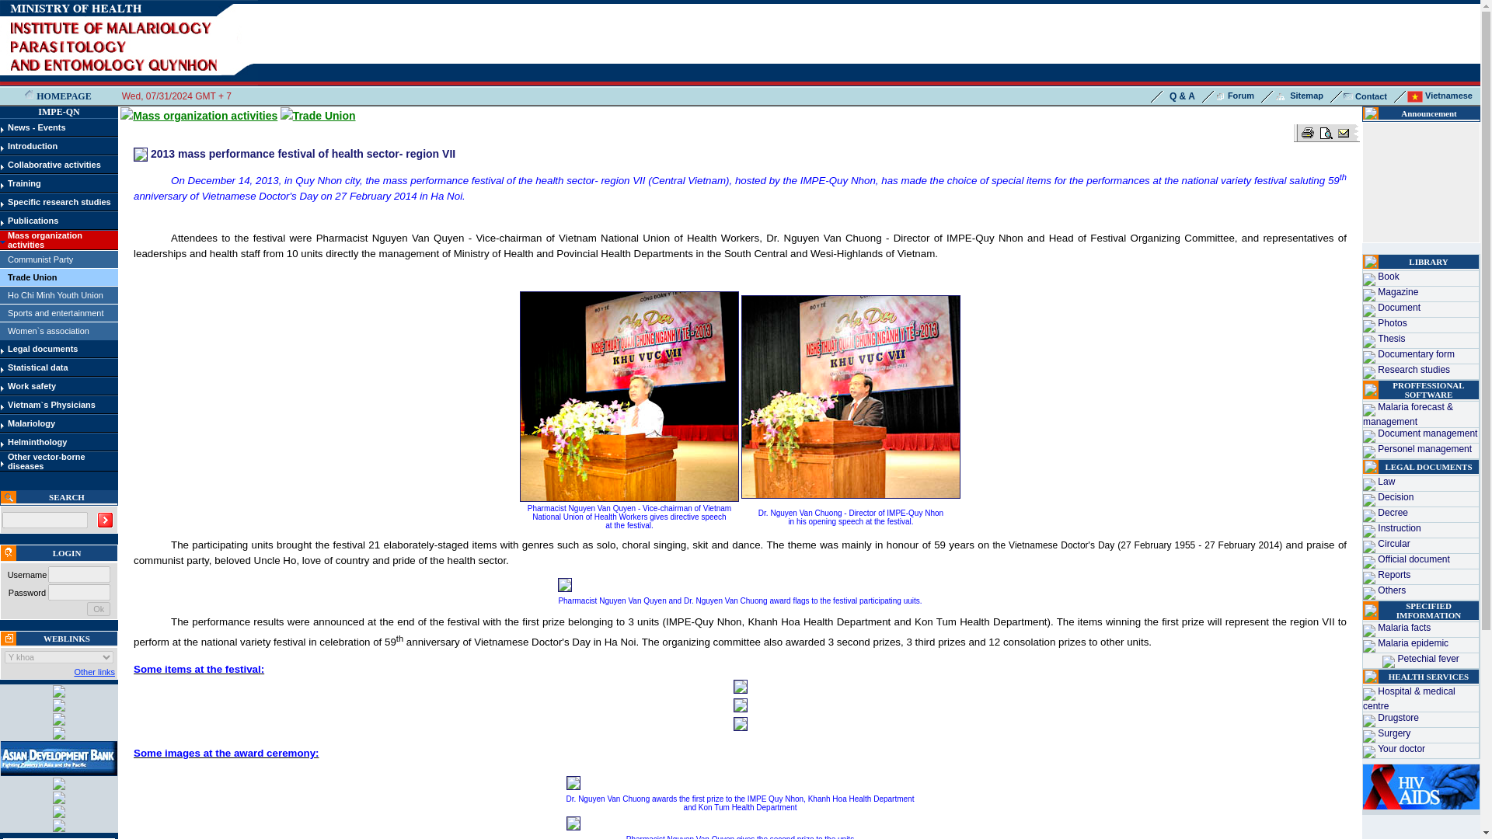 This screenshot has height=839, width=1492. I want to click on WEBLINKS, so click(66, 639).